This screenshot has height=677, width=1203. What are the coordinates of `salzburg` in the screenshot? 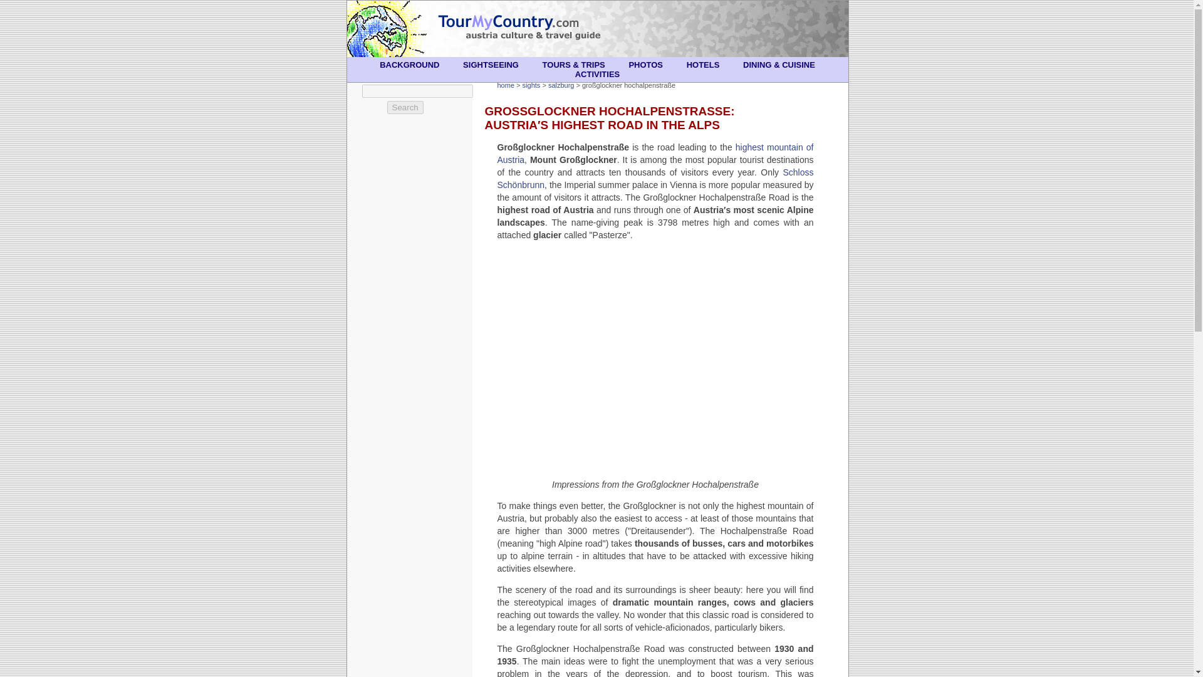 It's located at (561, 85).